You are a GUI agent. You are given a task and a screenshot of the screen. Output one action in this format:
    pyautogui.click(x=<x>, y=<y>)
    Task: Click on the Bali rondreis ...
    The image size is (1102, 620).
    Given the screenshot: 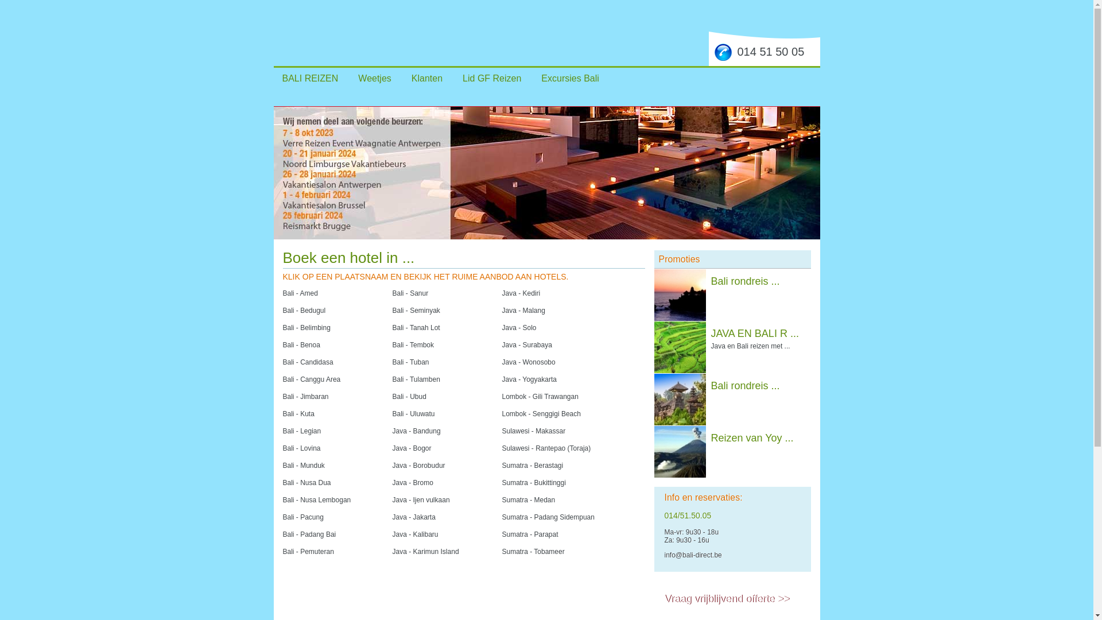 What is the action you would take?
    pyautogui.click(x=745, y=386)
    